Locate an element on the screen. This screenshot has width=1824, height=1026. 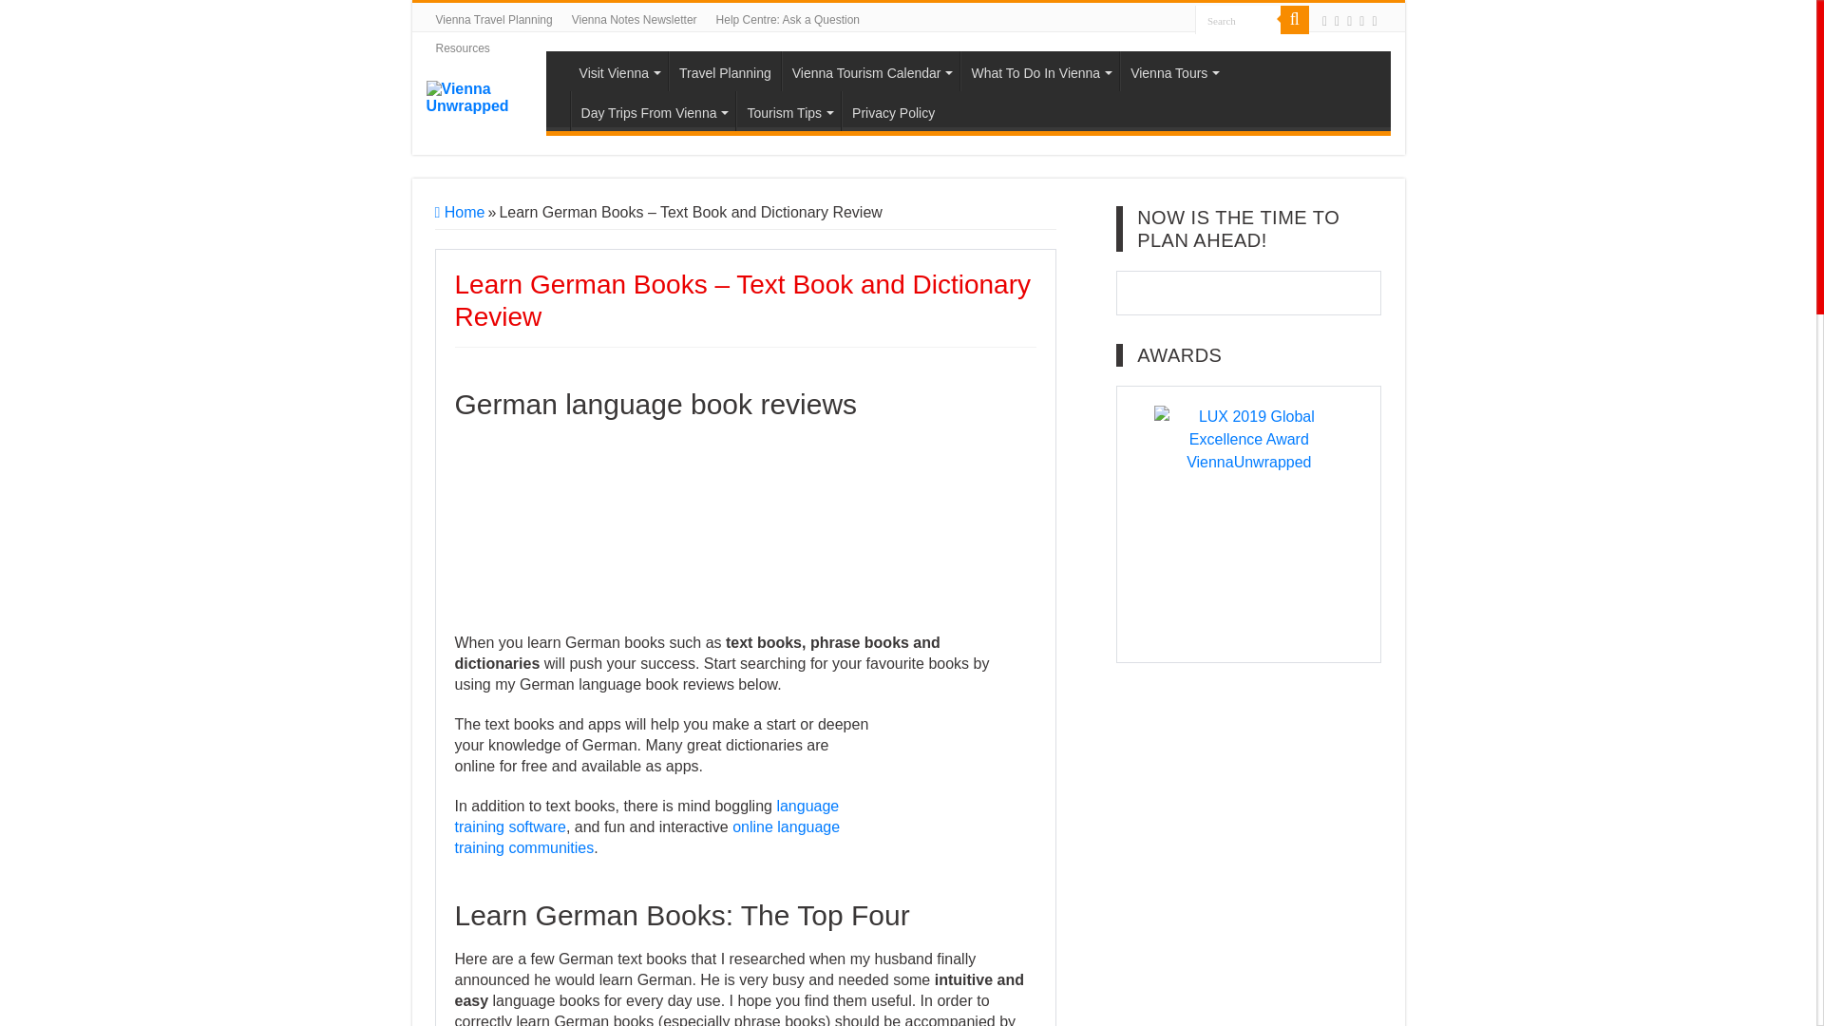
Visit Vienna is located at coordinates (617, 71).